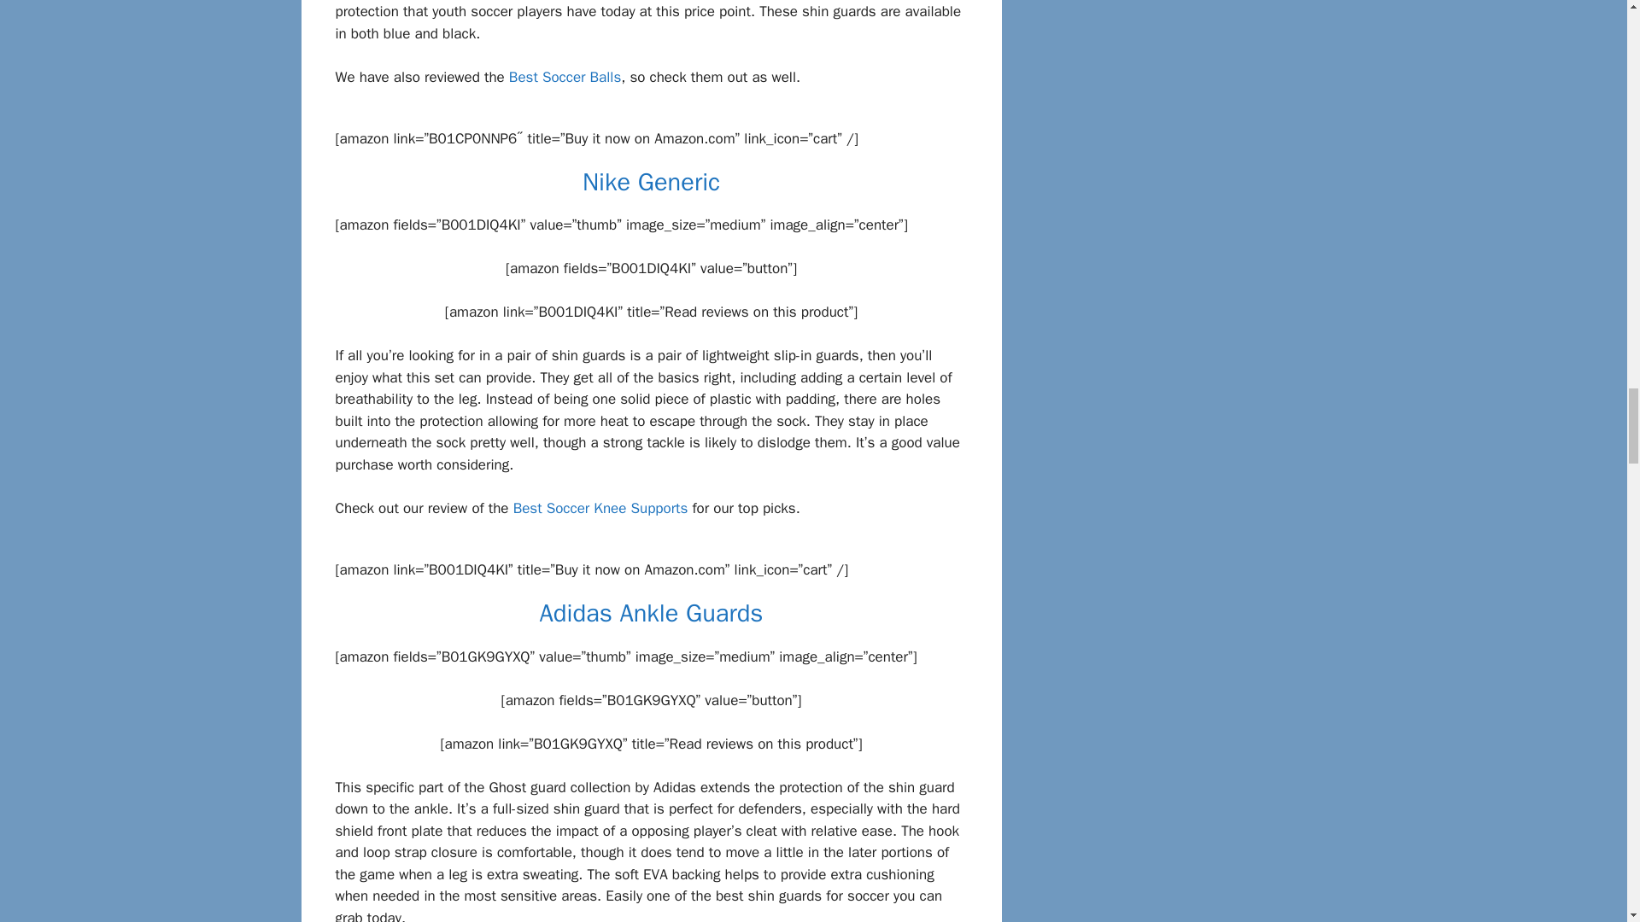 The width and height of the screenshot is (1640, 922). What do you see at coordinates (651, 183) in the screenshot?
I see `Nike Generic` at bounding box center [651, 183].